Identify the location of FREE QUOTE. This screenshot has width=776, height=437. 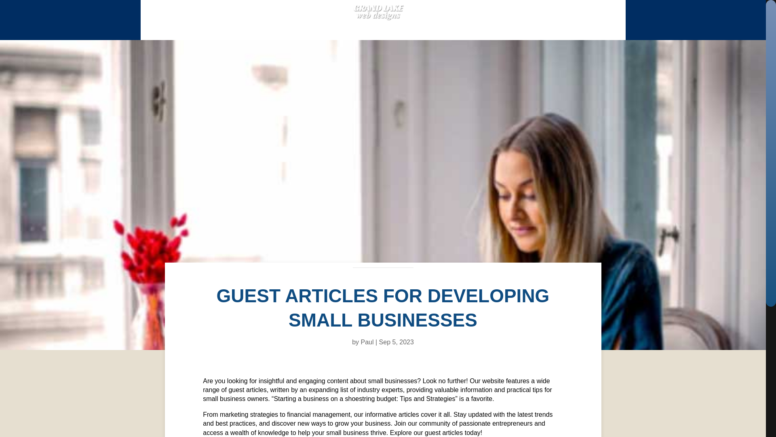
(532, 28).